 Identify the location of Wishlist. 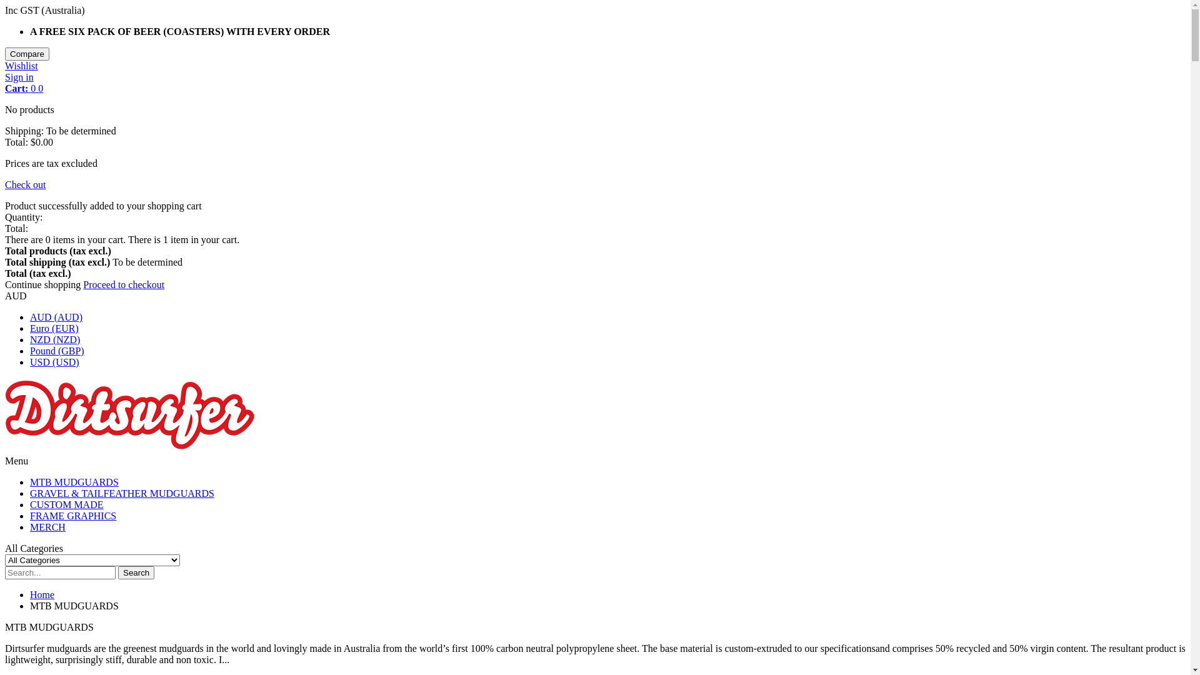
(21, 66).